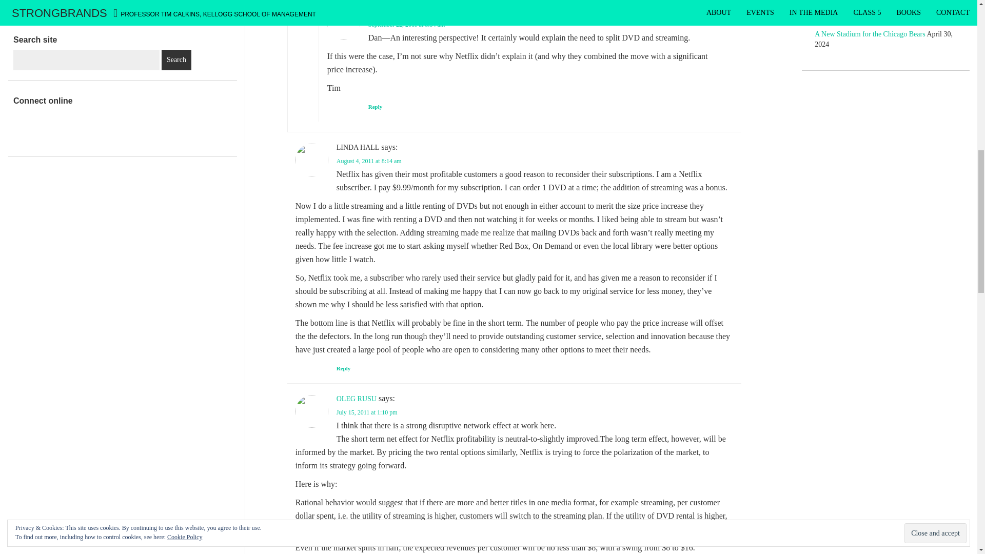 The image size is (985, 554). Describe the element at coordinates (369, 161) in the screenshot. I see `August 4, 2011 at 8:14 am` at that location.